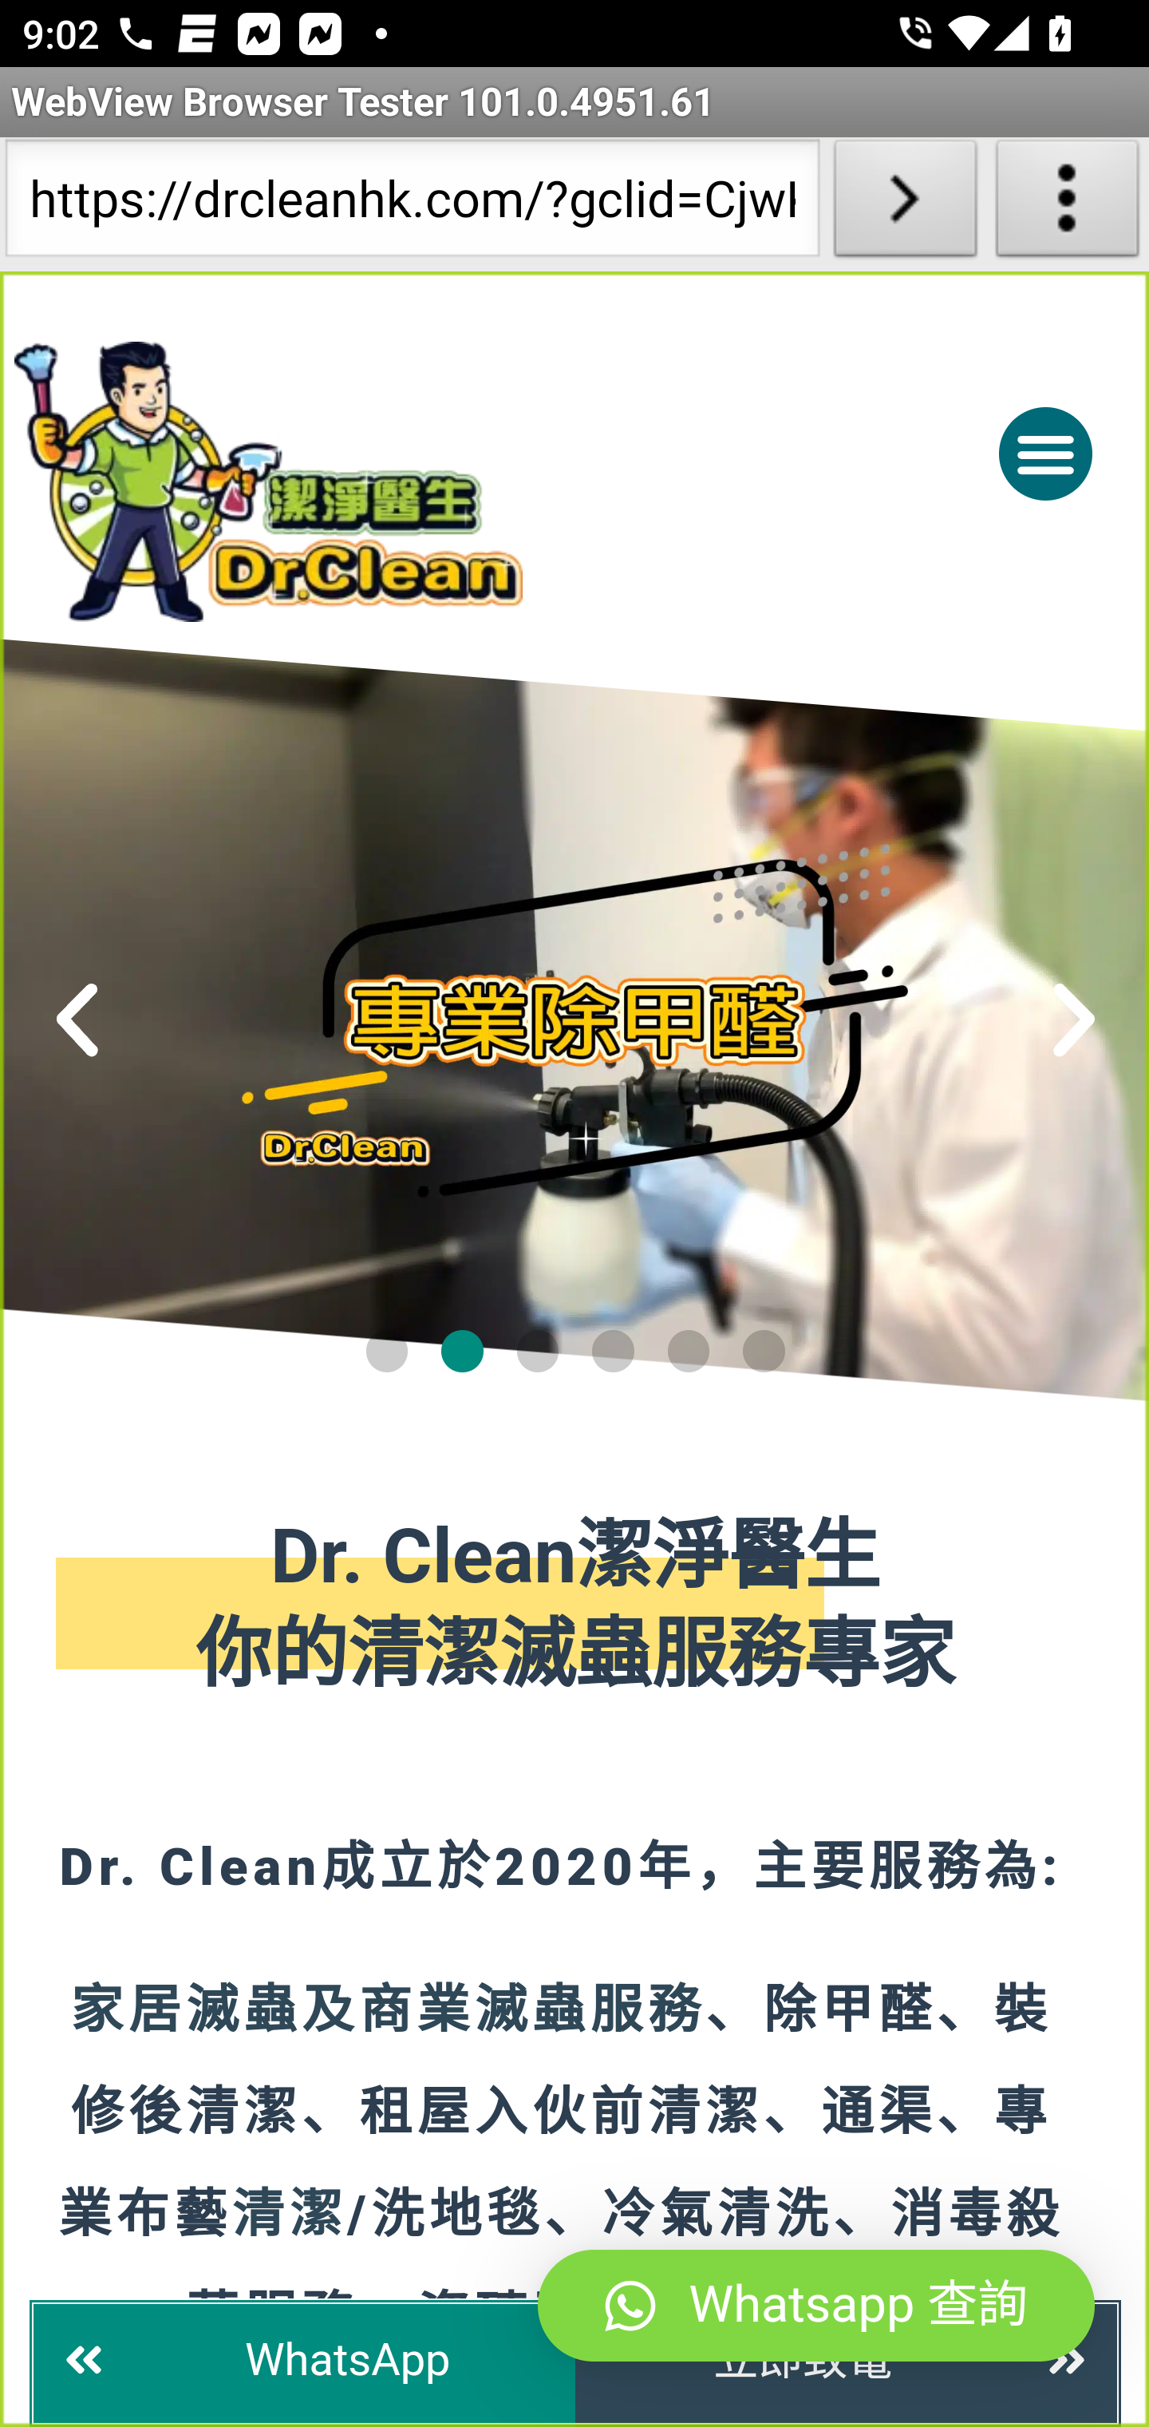  I want to click on Menu Toggle, so click(1045, 452).